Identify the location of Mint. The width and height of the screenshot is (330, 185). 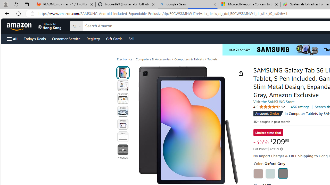
(270, 174).